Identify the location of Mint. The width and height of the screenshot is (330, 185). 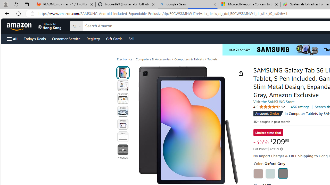
(270, 174).